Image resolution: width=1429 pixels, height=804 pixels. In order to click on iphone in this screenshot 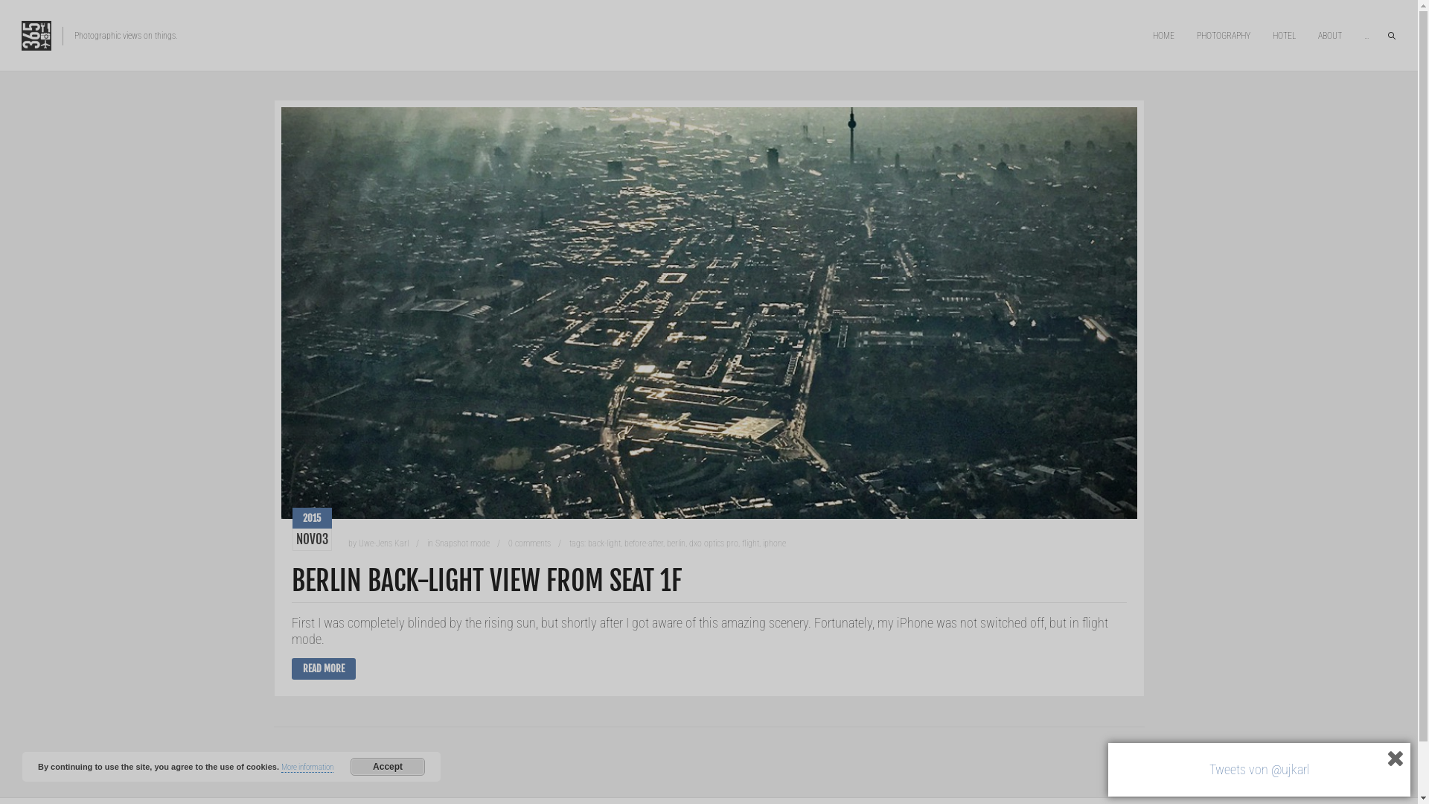, I will do `click(774, 543)`.